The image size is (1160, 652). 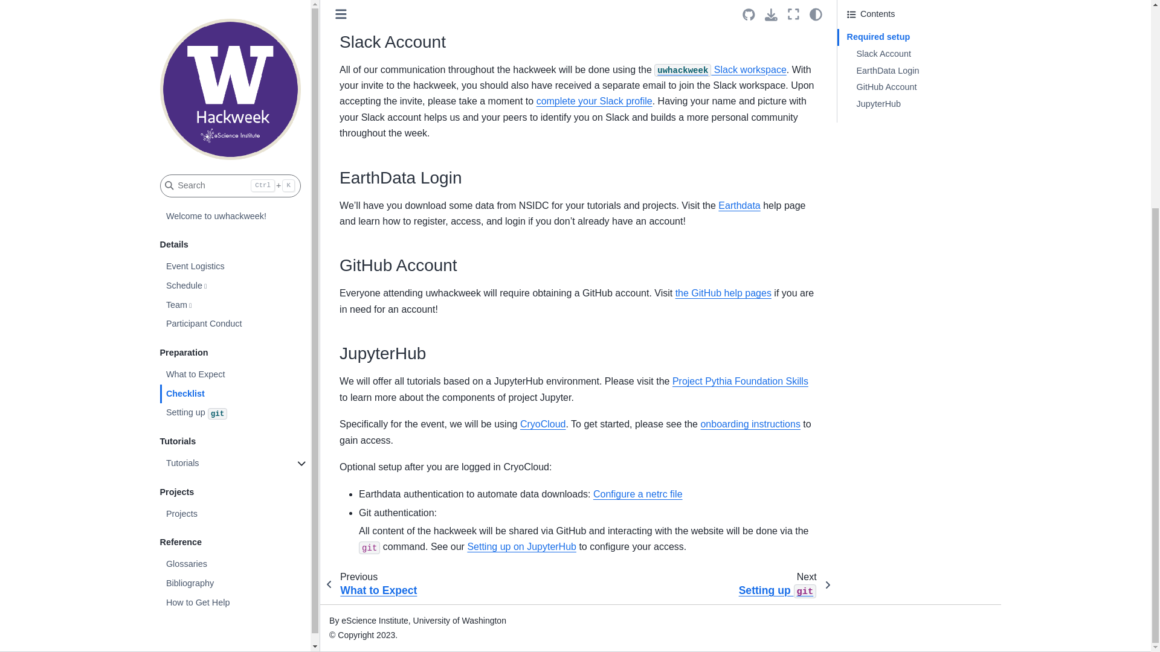 I want to click on Team, so click(x=235, y=8).